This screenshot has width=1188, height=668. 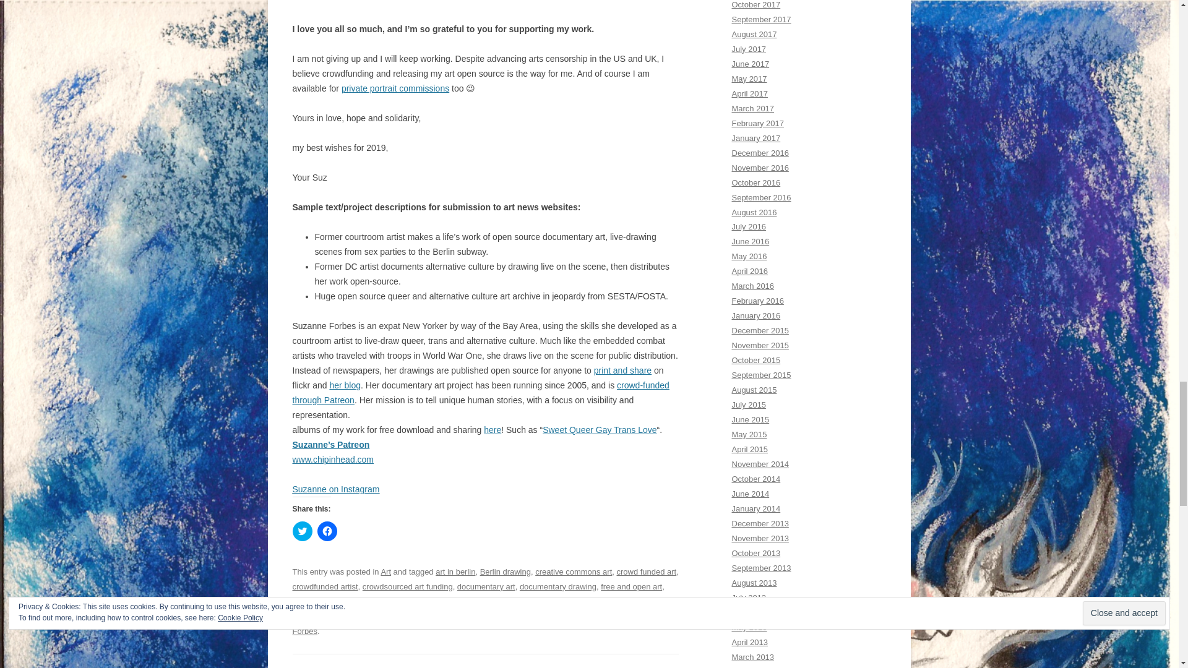 What do you see at coordinates (480, 392) in the screenshot?
I see `crowd-funded through Patreon` at bounding box center [480, 392].